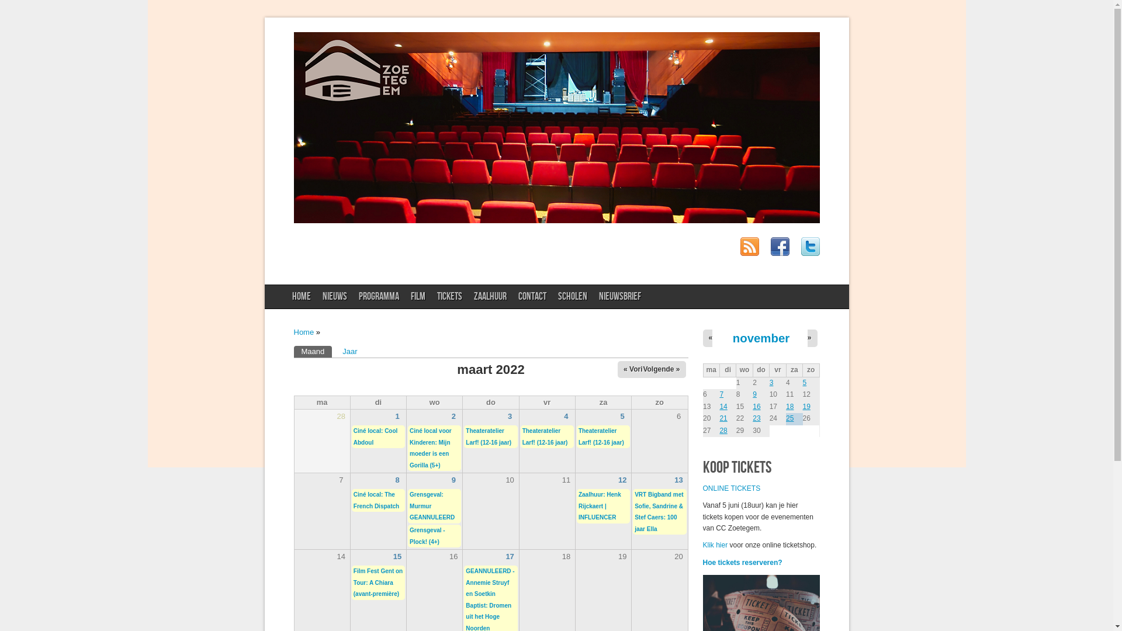  I want to click on 19, so click(806, 406).